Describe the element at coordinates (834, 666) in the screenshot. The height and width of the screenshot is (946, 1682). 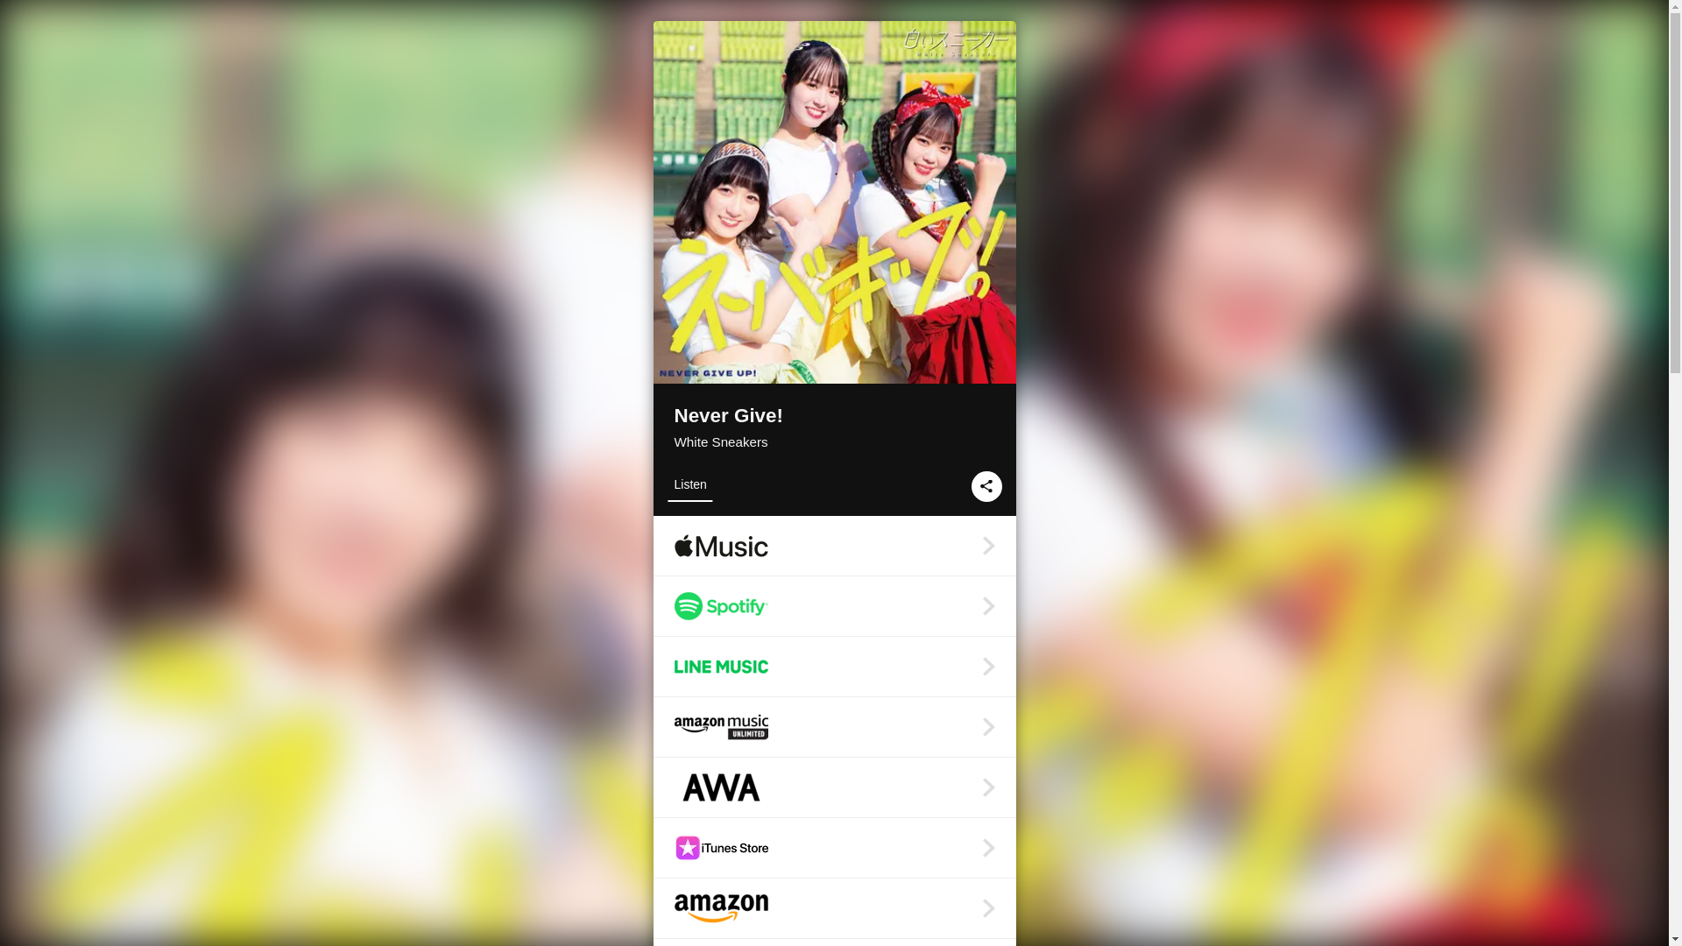
I see `Available on LINE MUSIC` at that location.